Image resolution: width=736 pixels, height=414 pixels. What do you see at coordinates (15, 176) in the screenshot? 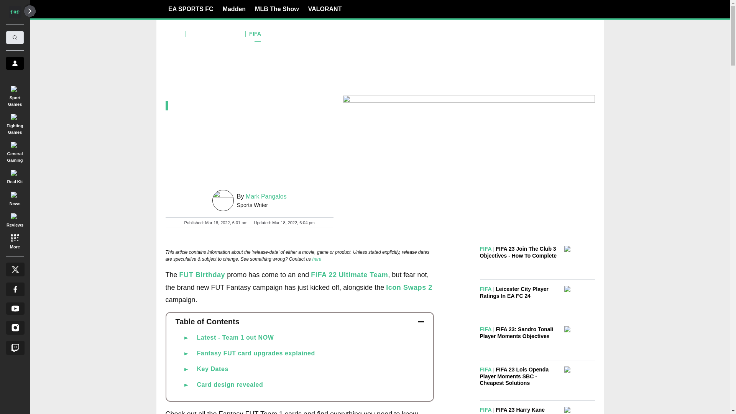
I see `Real Kit` at bounding box center [15, 176].